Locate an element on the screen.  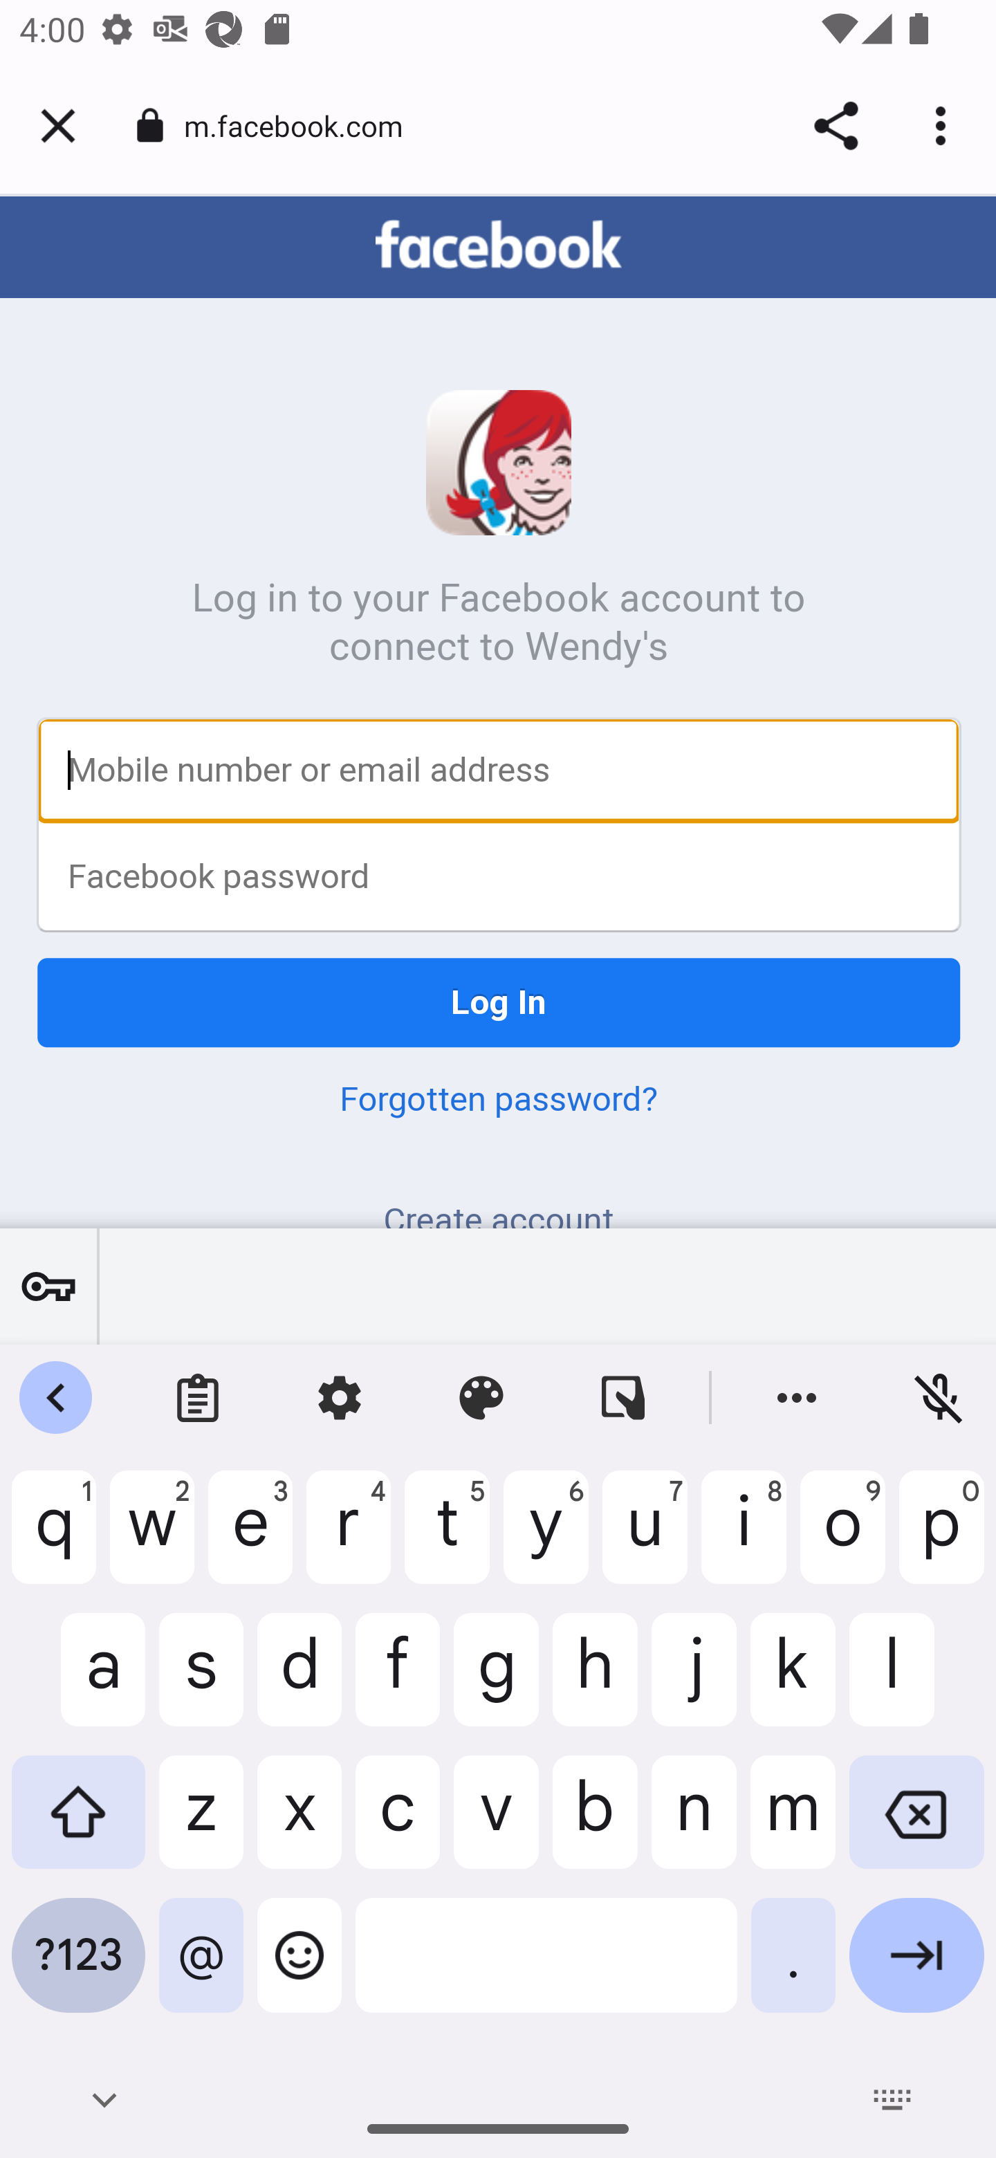
Share is located at coordinates (836, 126).